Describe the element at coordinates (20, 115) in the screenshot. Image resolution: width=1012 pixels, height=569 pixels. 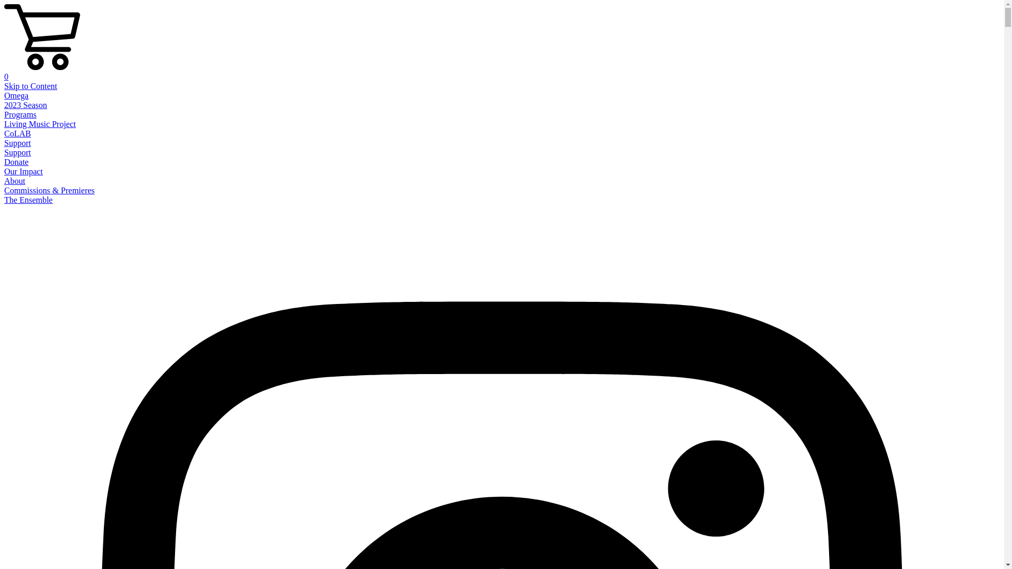
I see `Programs` at that location.